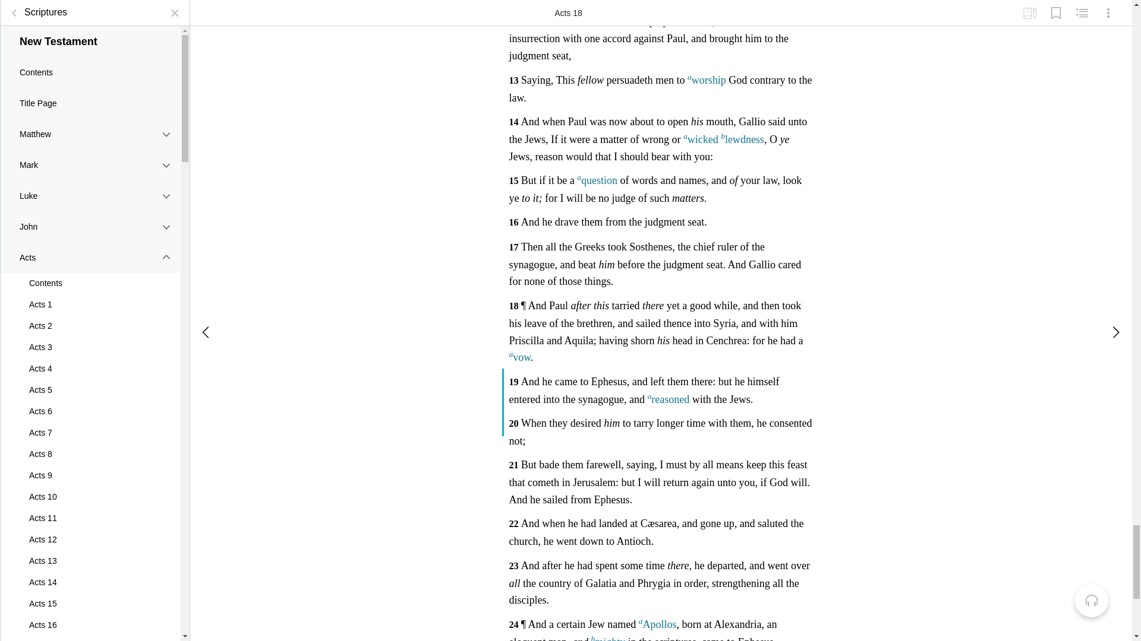 Image resolution: width=1141 pixels, height=641 pixels. I want to click on Acts 19, so click(90, 39).